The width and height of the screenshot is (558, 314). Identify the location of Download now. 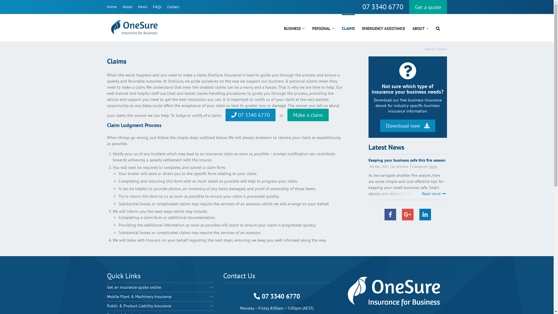
(408, 126).